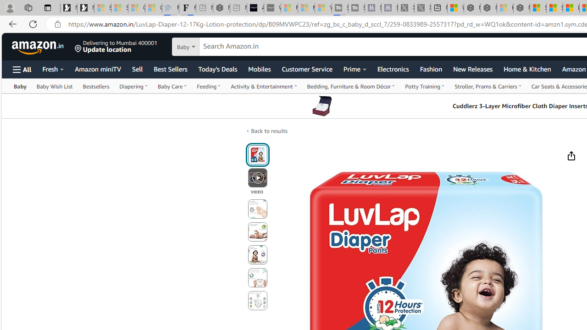 Image resolution: width=587 pixels, height=330 pixels. What do you see at coordinates (422, 8) in the screenshot?
I see `X - Sleeping` at bounding box center [422, 8].